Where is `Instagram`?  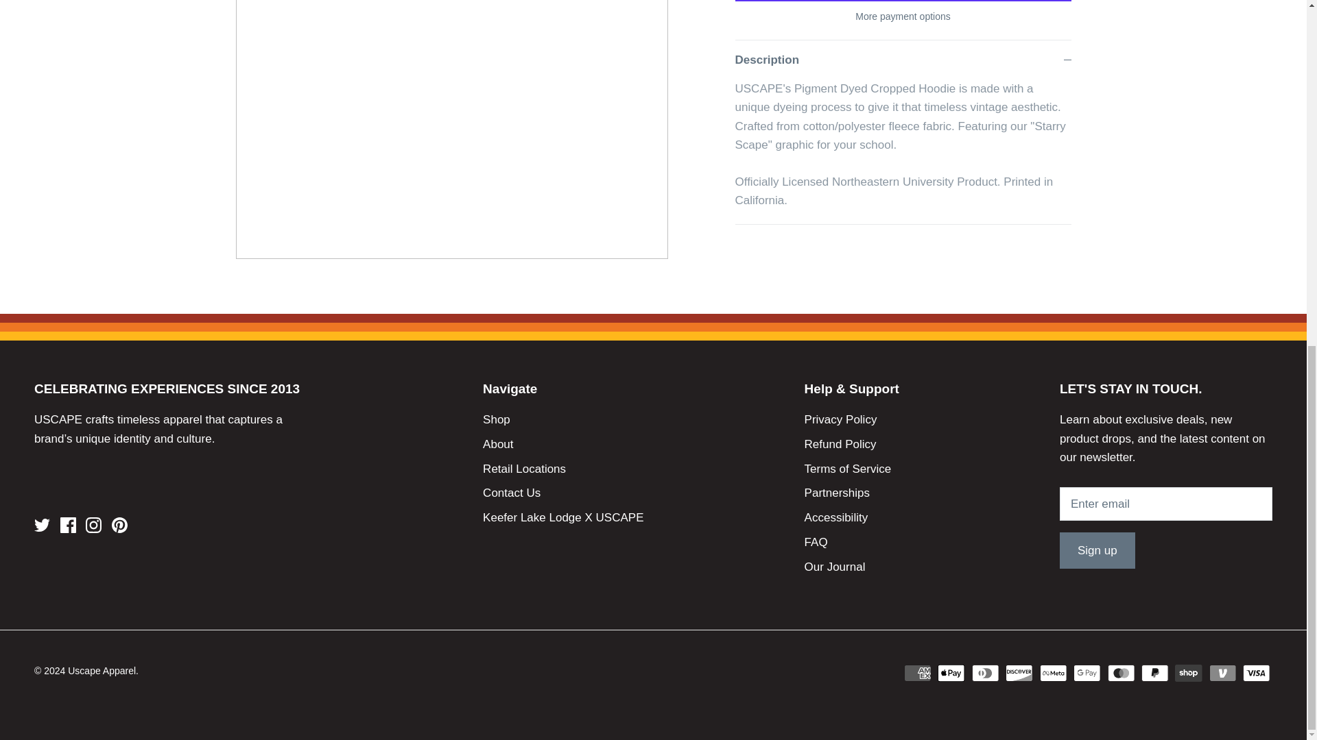 Instagram is located at coordinates (93, 525).